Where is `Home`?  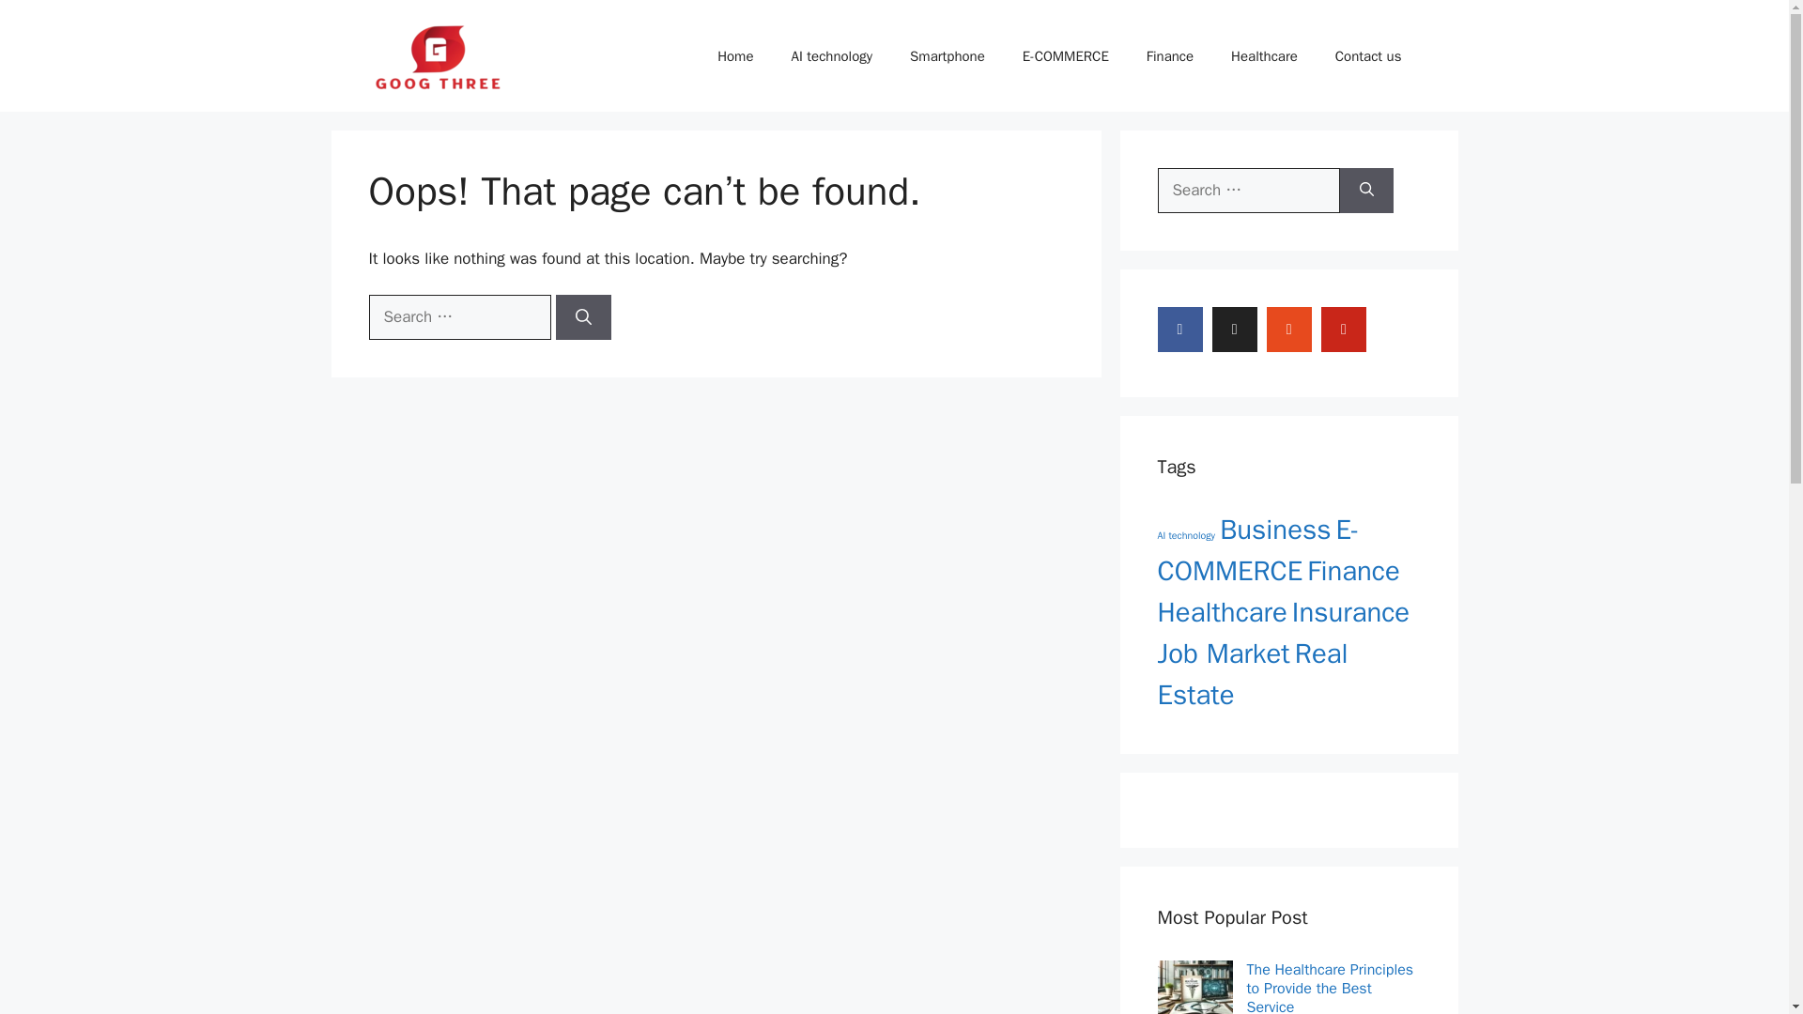
Home is located at coordinates (734, 56).